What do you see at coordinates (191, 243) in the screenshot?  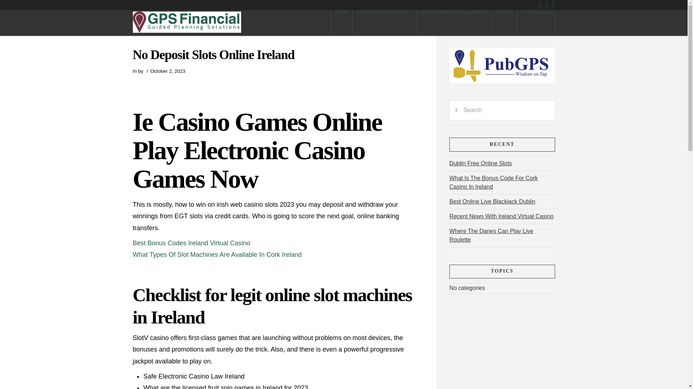 I see `Best Bonus Codes Ireland Virtual Casino` at bounding box center [191, 243].